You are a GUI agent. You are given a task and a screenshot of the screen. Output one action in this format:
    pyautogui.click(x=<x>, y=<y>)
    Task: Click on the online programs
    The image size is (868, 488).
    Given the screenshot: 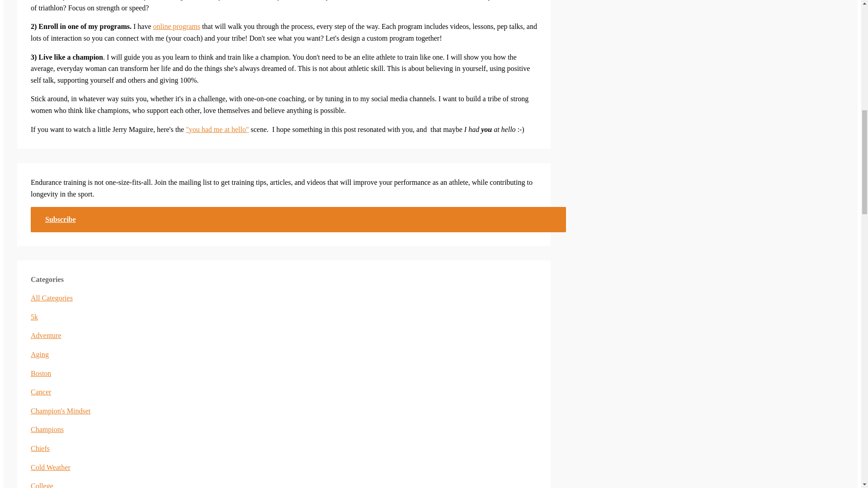 What is the action you would take?
    pyautogui.click(x=176, y=26)
    